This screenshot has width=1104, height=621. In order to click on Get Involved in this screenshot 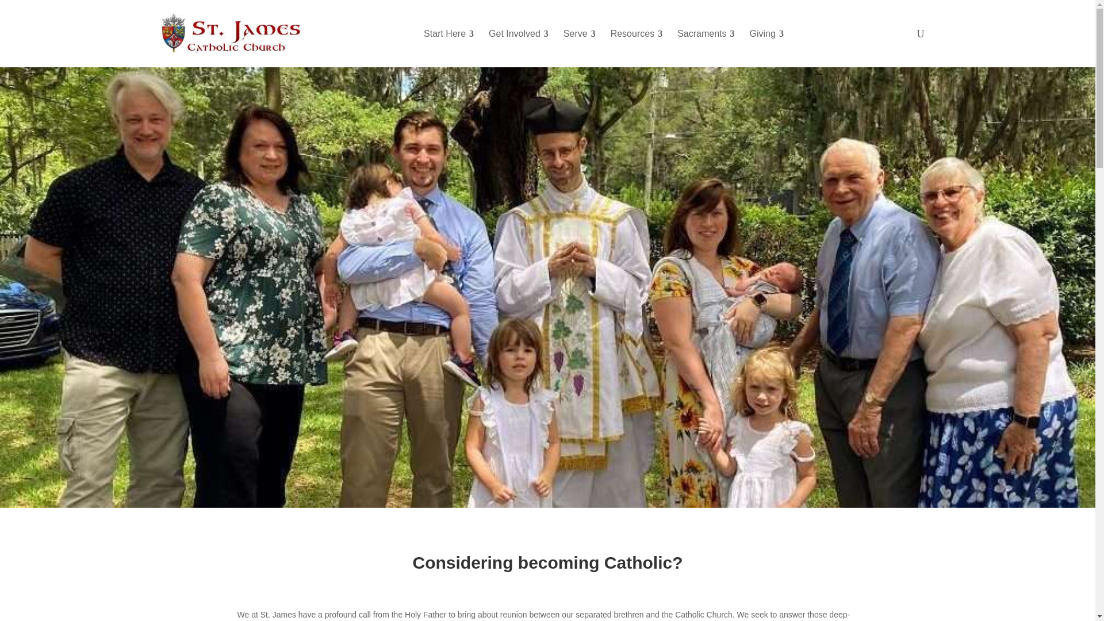, I will do `click(519, 33)`.